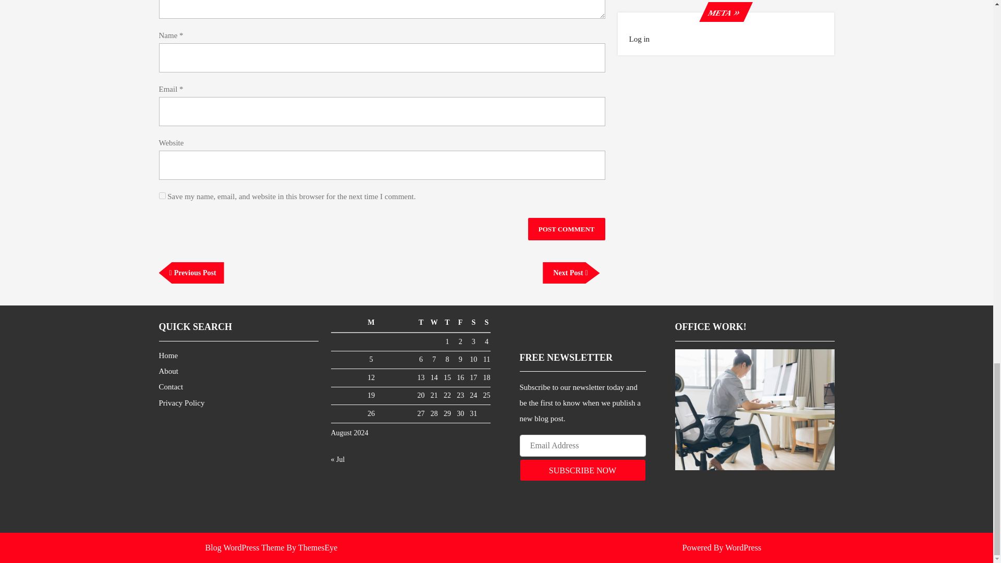  Describe the element at coordinates (582, 470) in the screenshot. I see `SUBSCRIBE NOW` at that location.